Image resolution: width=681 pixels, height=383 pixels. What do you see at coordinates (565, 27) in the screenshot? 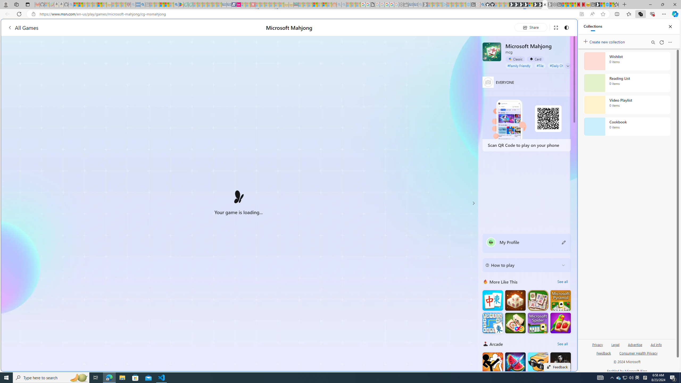
I see `Close split screen` at bounding box center [565, 27].